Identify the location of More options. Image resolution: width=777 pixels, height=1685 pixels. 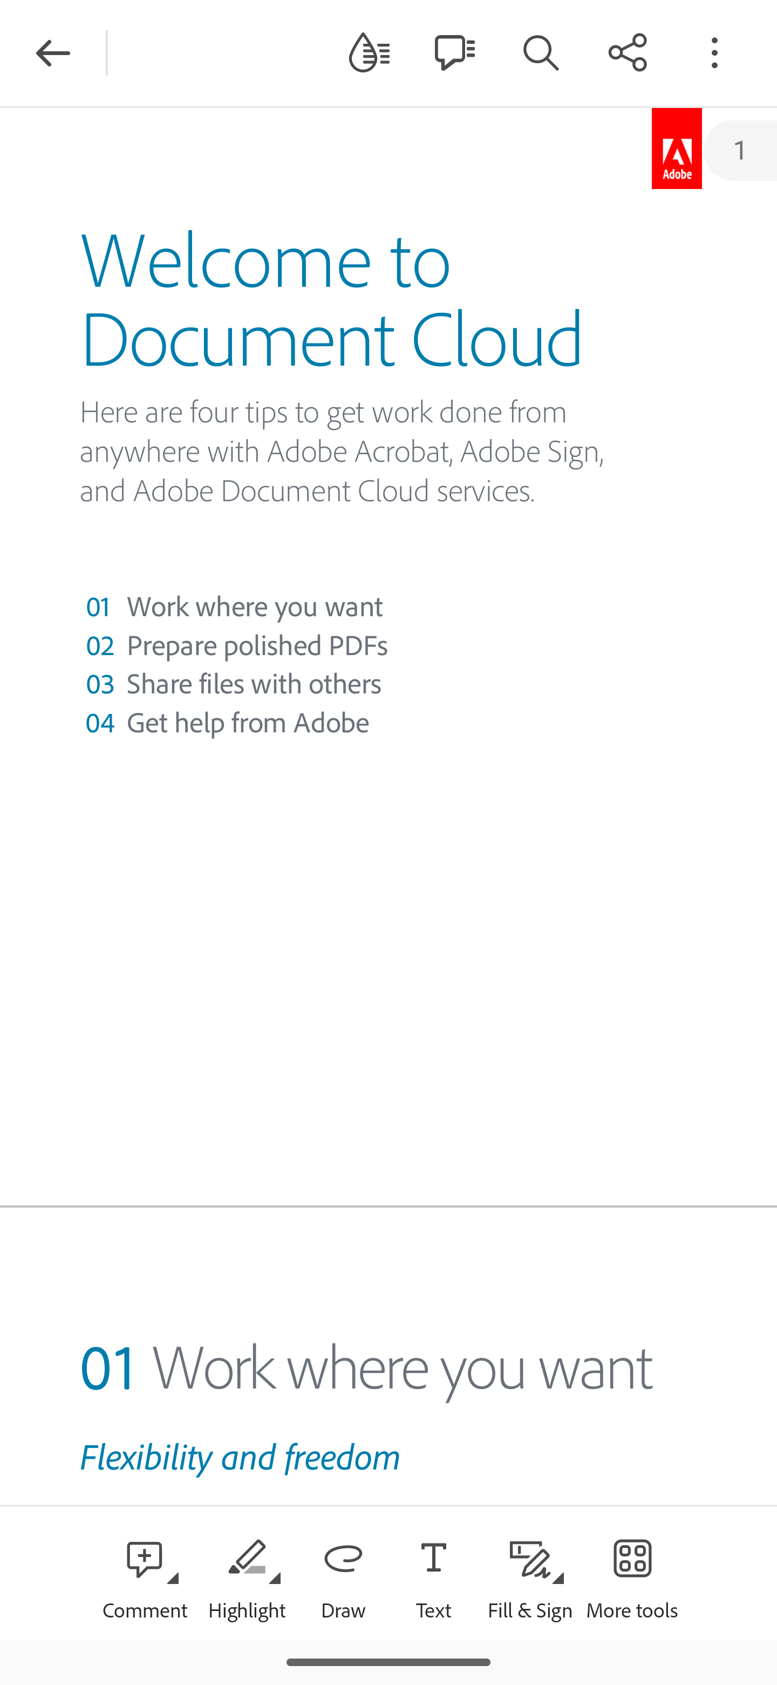
(714, 52).